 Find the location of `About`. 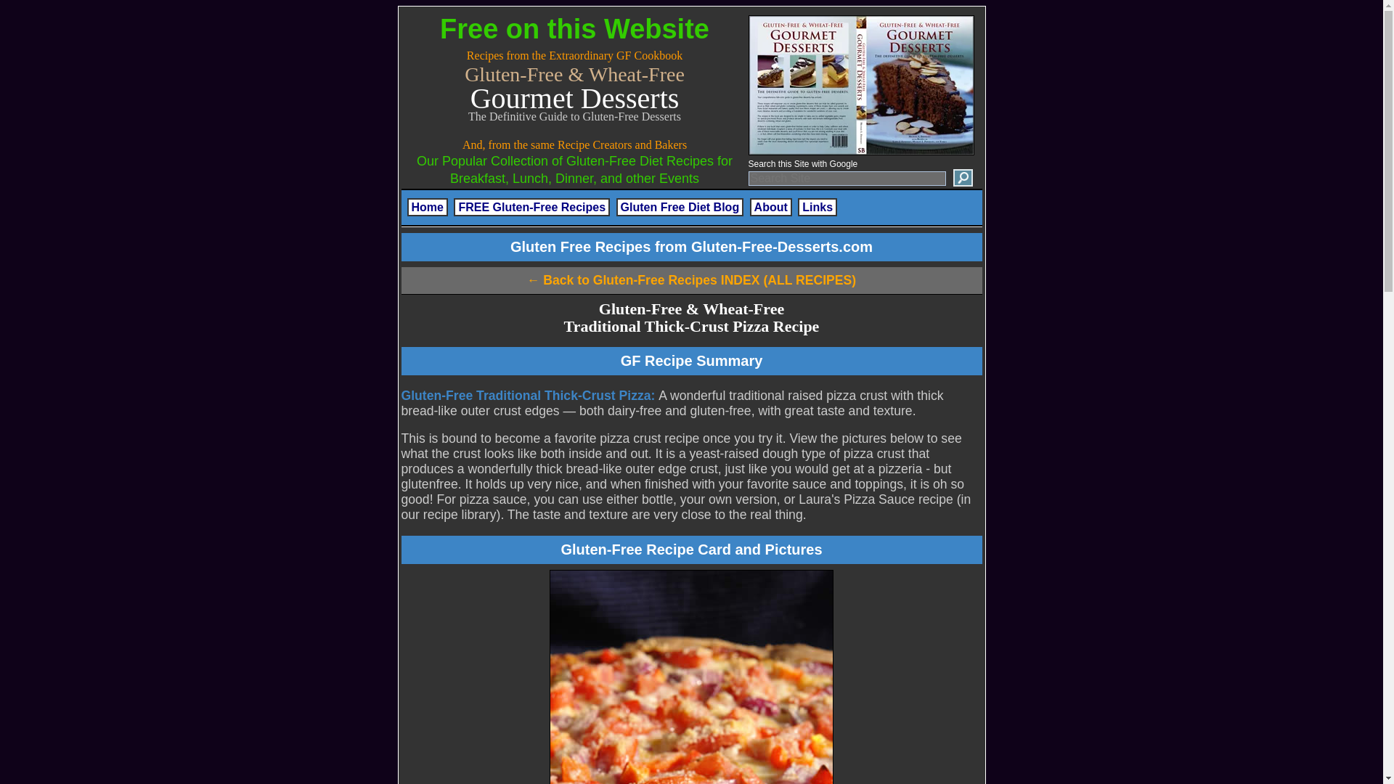

About is located at coordinates (770, 208).